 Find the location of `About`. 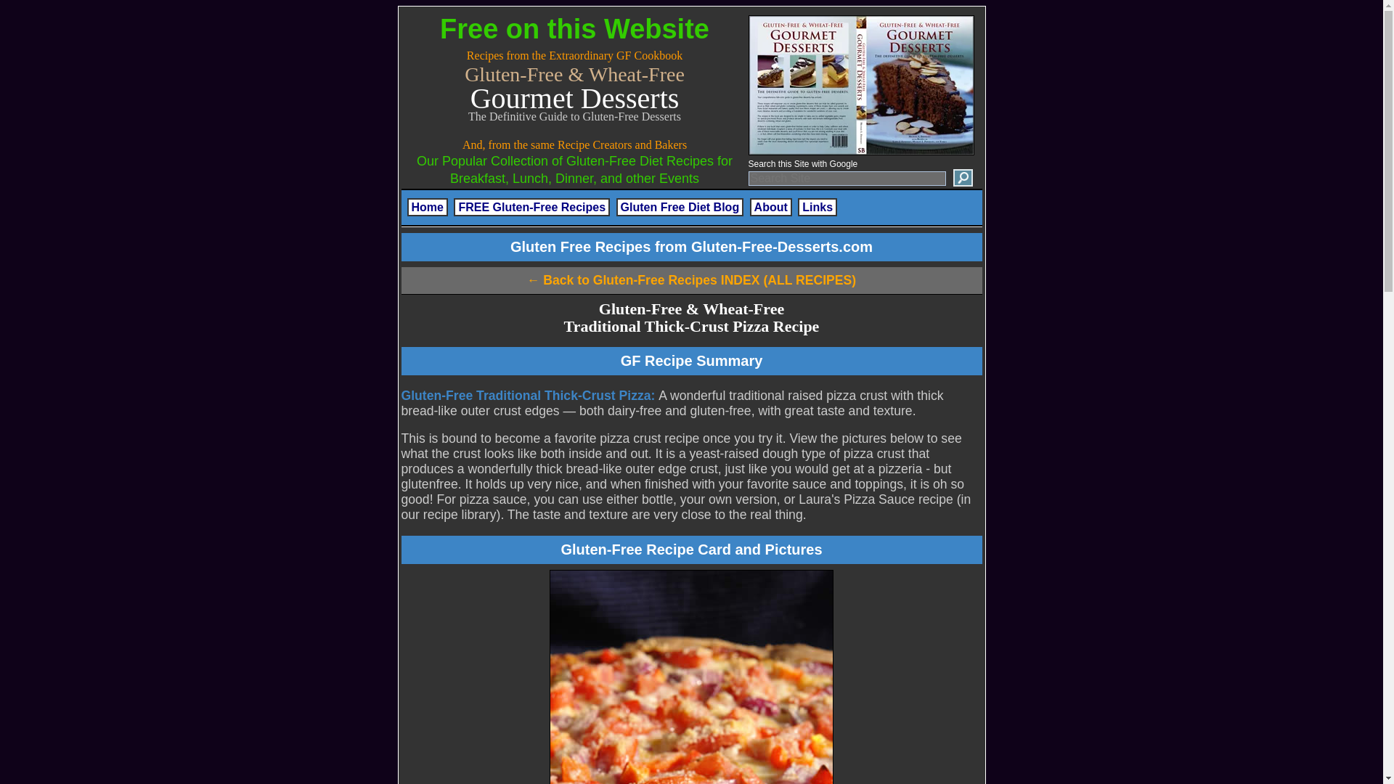

About is located at coordinates (770, 208).